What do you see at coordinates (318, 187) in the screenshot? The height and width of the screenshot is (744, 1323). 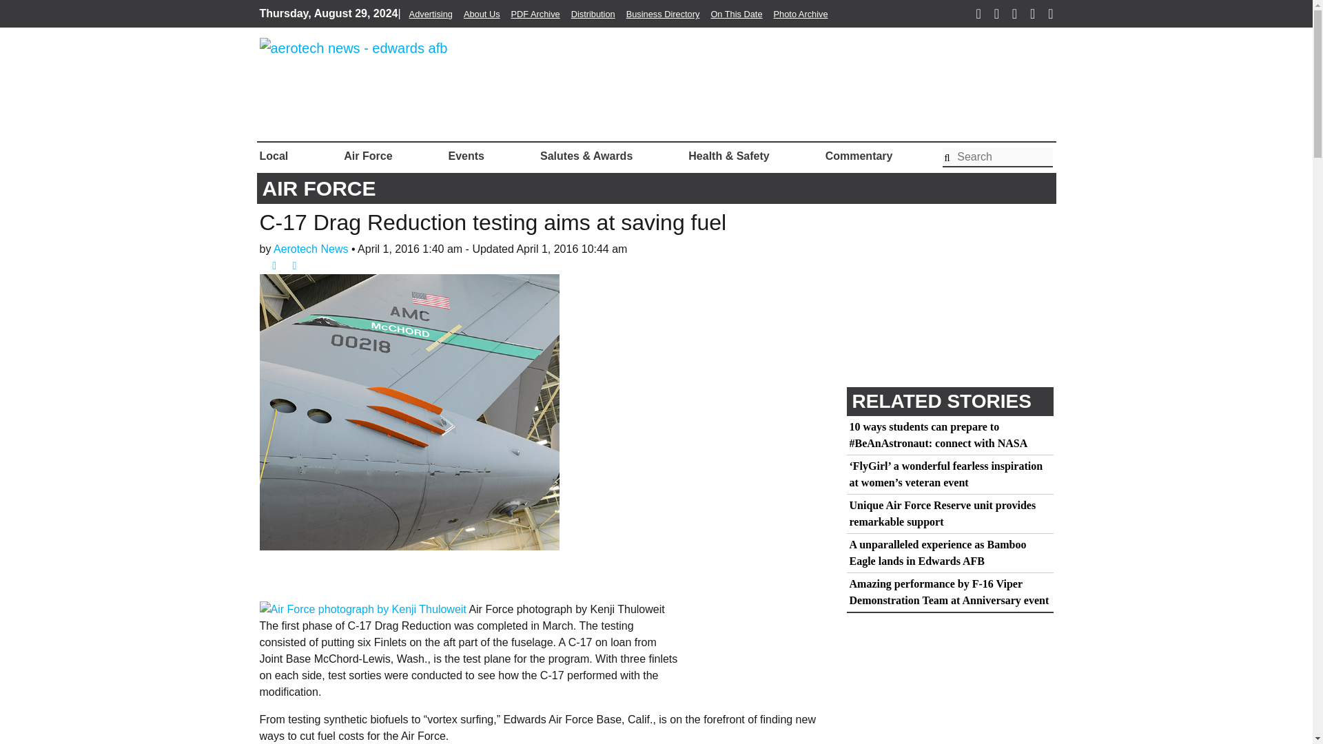 I see `AIR FORCE` at bounding box center [318, 187].